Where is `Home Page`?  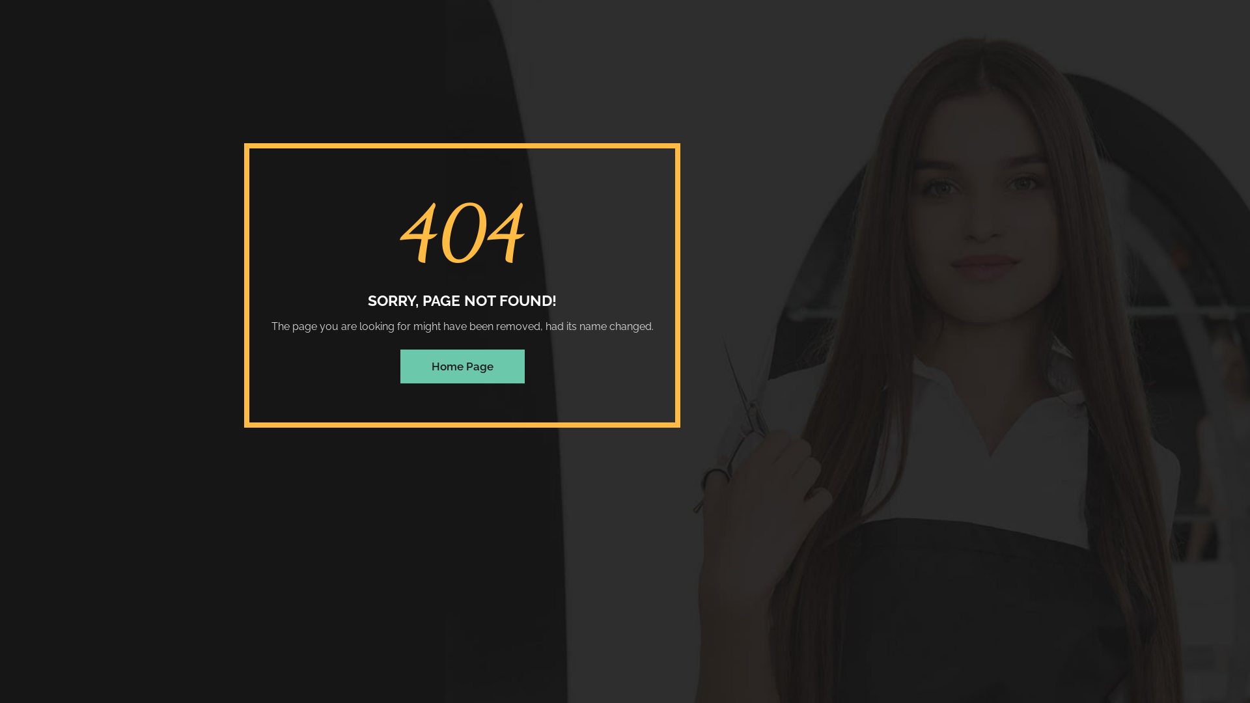
Home Page is located at coordinates (462, 366).